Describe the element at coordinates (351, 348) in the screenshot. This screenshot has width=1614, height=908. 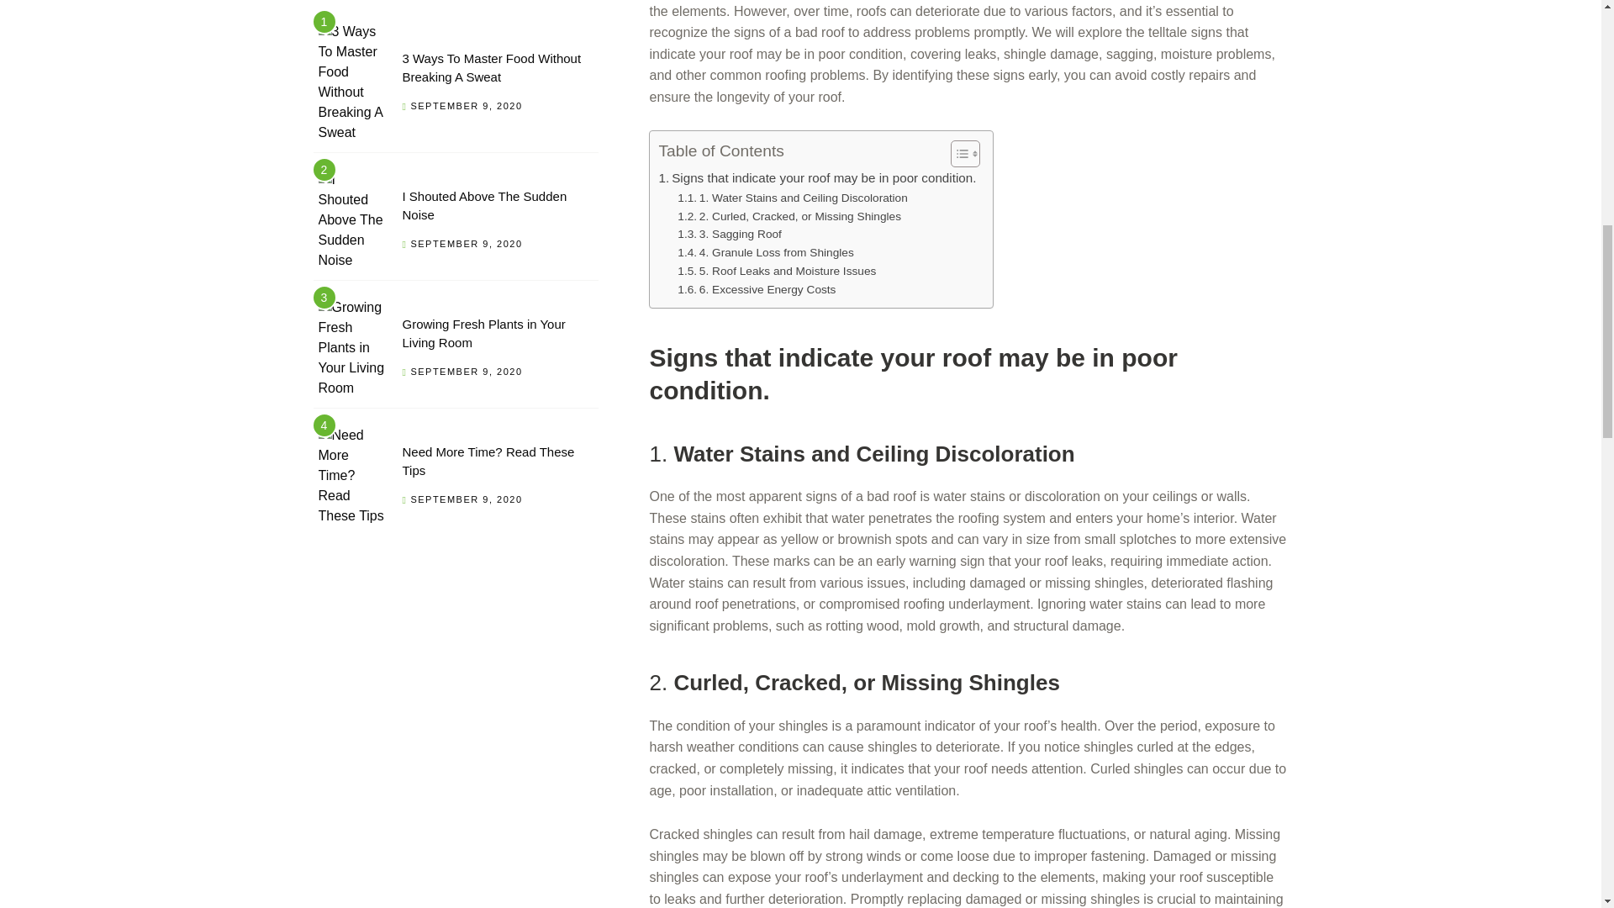
I see `Permalink to Growing Fresh Plants in Your Living Room` at that location.